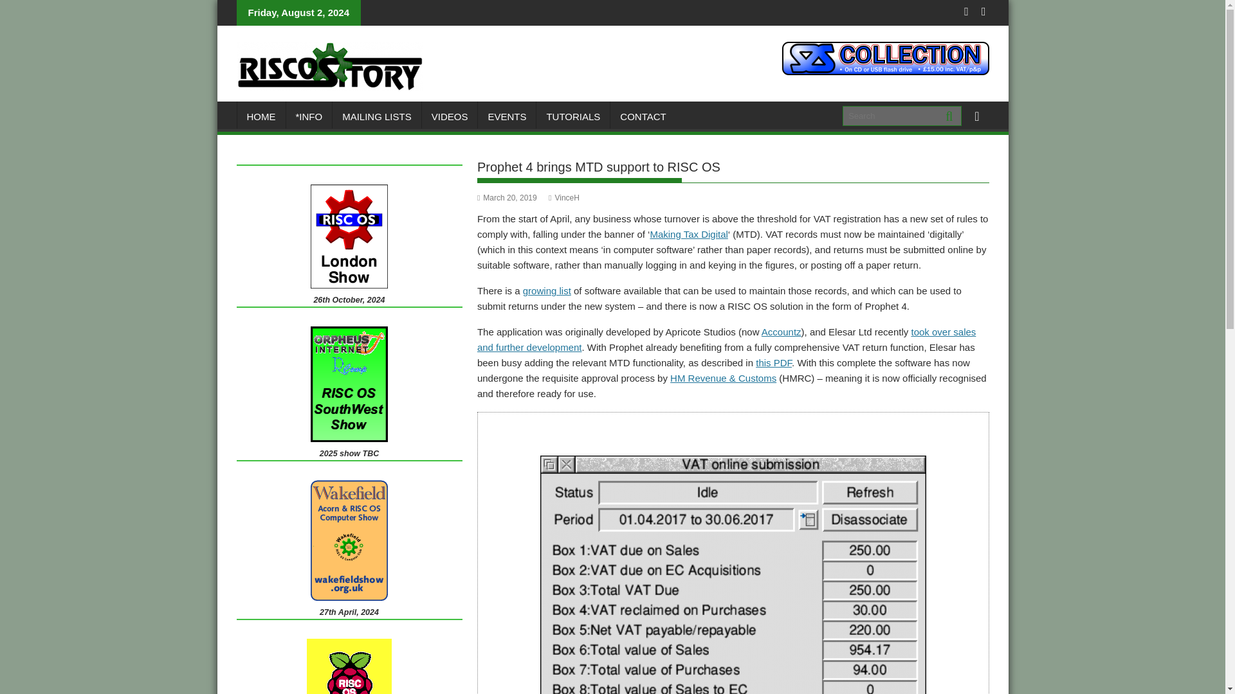 The image size is (1235, 694). I want to click on VinceH, so click(563, 198).